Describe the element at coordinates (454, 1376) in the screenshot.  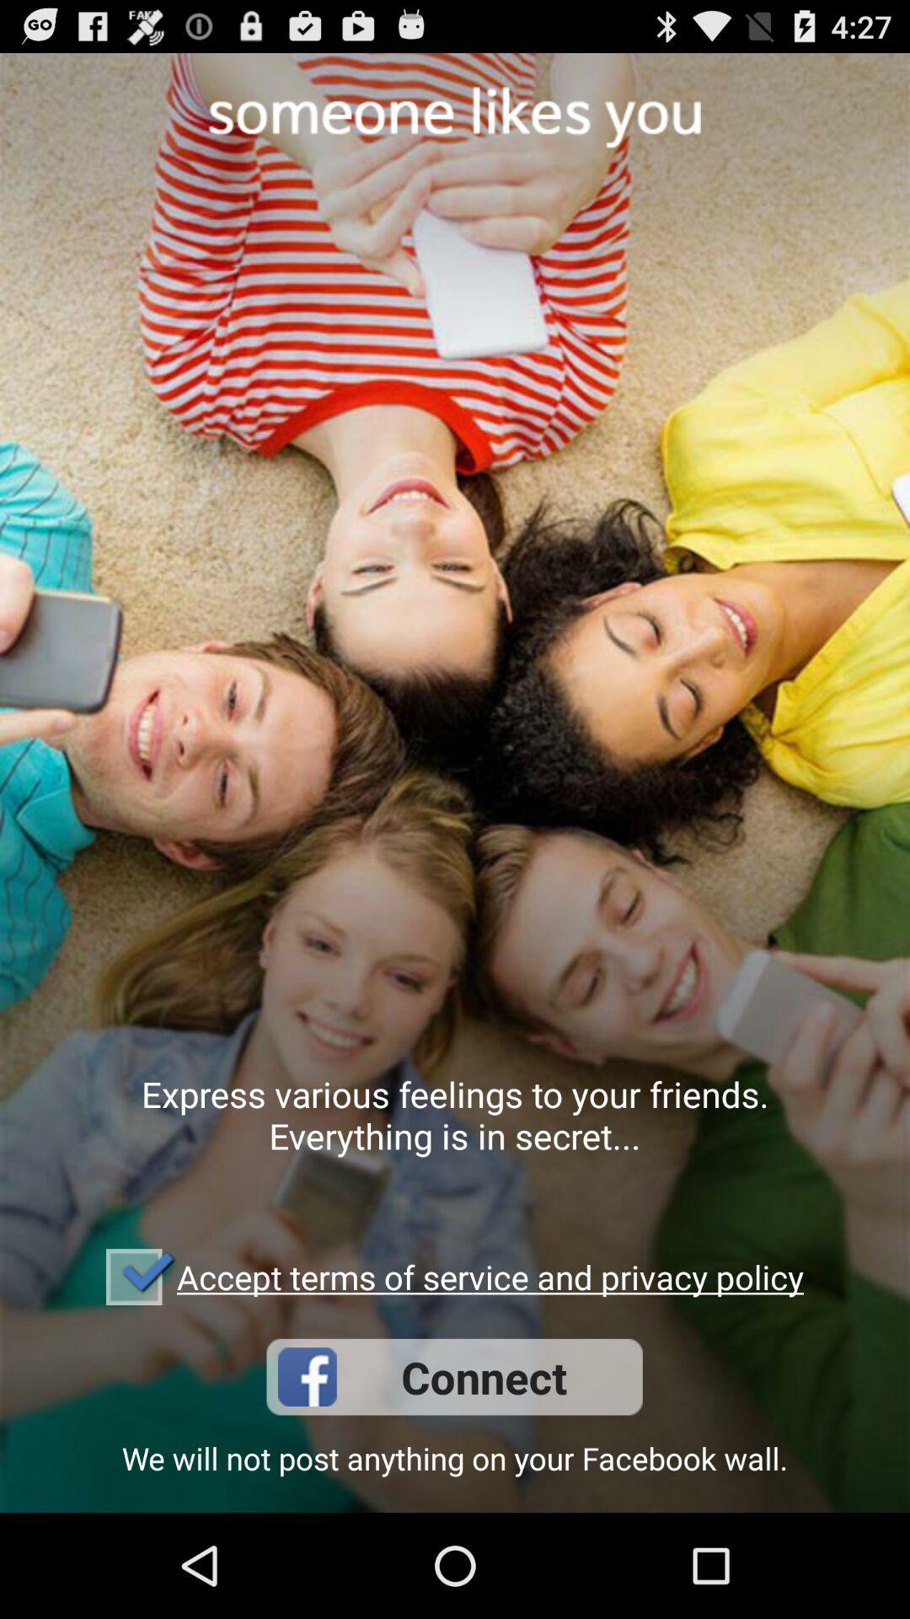
I see `flip until connect` at that location.